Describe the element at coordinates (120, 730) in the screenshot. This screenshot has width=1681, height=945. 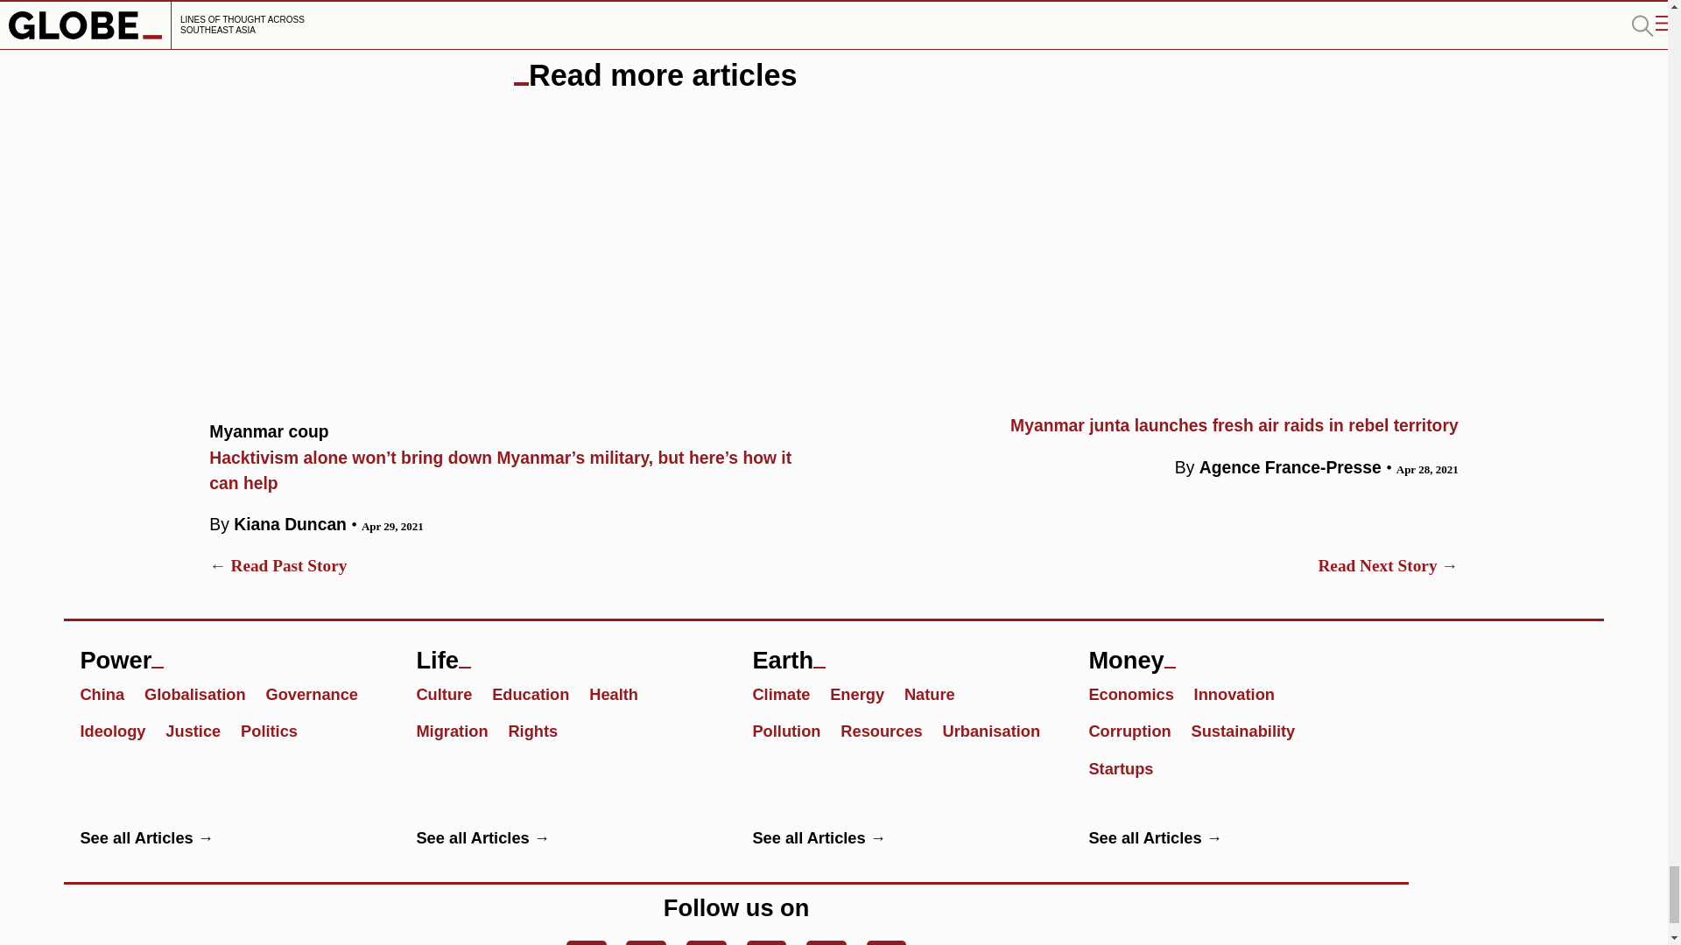
I see `Ideology` at that location.